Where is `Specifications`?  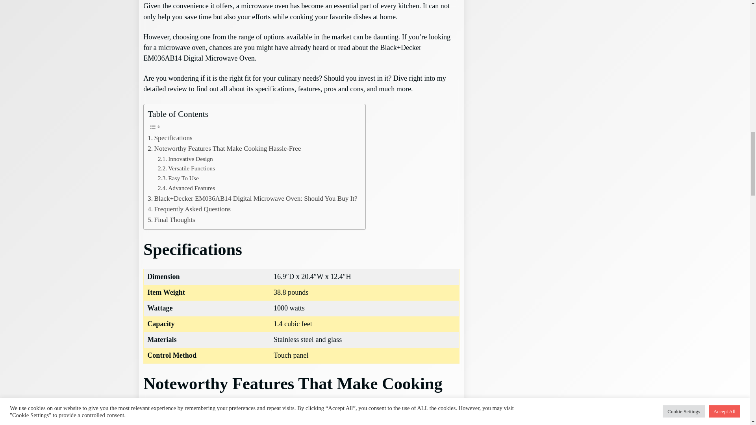 Specifications is located at coordinates (170, 138).